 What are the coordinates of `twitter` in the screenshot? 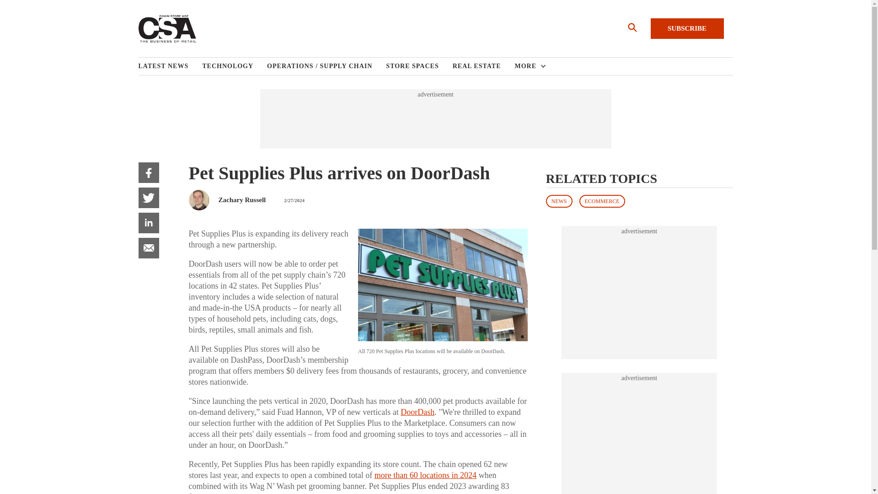 It's located at (148, 198).